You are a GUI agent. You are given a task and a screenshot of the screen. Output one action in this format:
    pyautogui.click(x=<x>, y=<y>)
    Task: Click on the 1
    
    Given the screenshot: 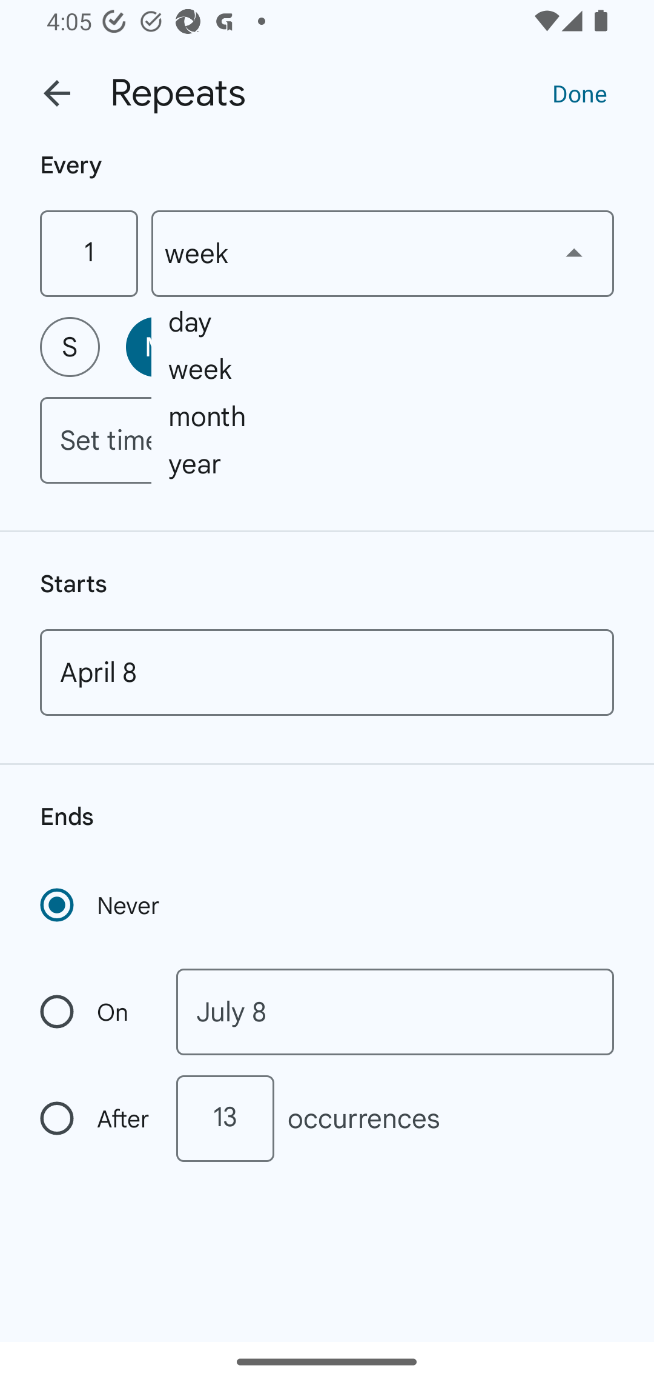 What is the action you would take?
    pyautogui.click(x=88, y=253)
    